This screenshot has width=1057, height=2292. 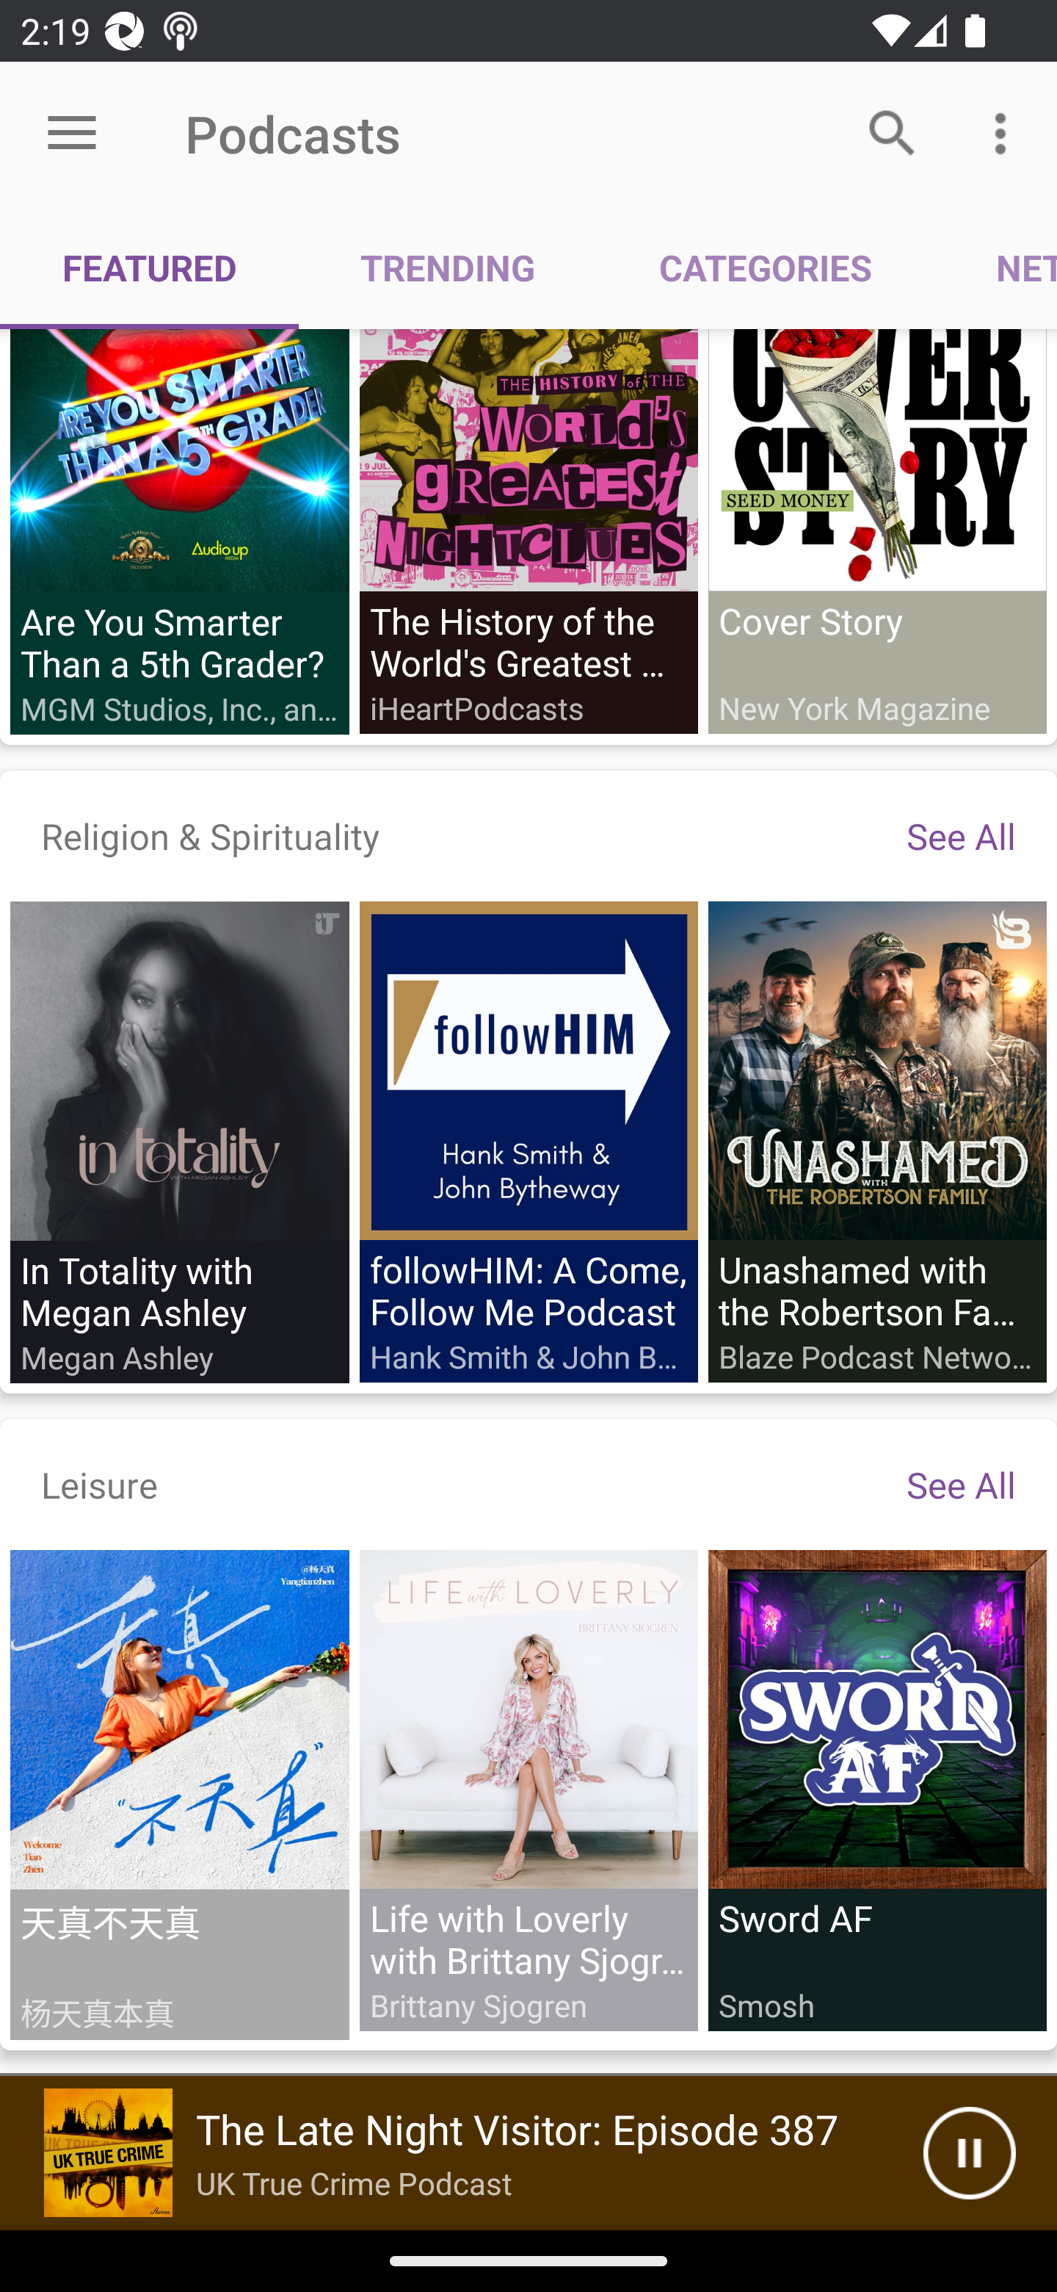 What do you see at coordinates (180, 1142) in the screenshot?
I see `In Totality with Megan Ashley Megan Ashley` at bounding box center [180, 1142].